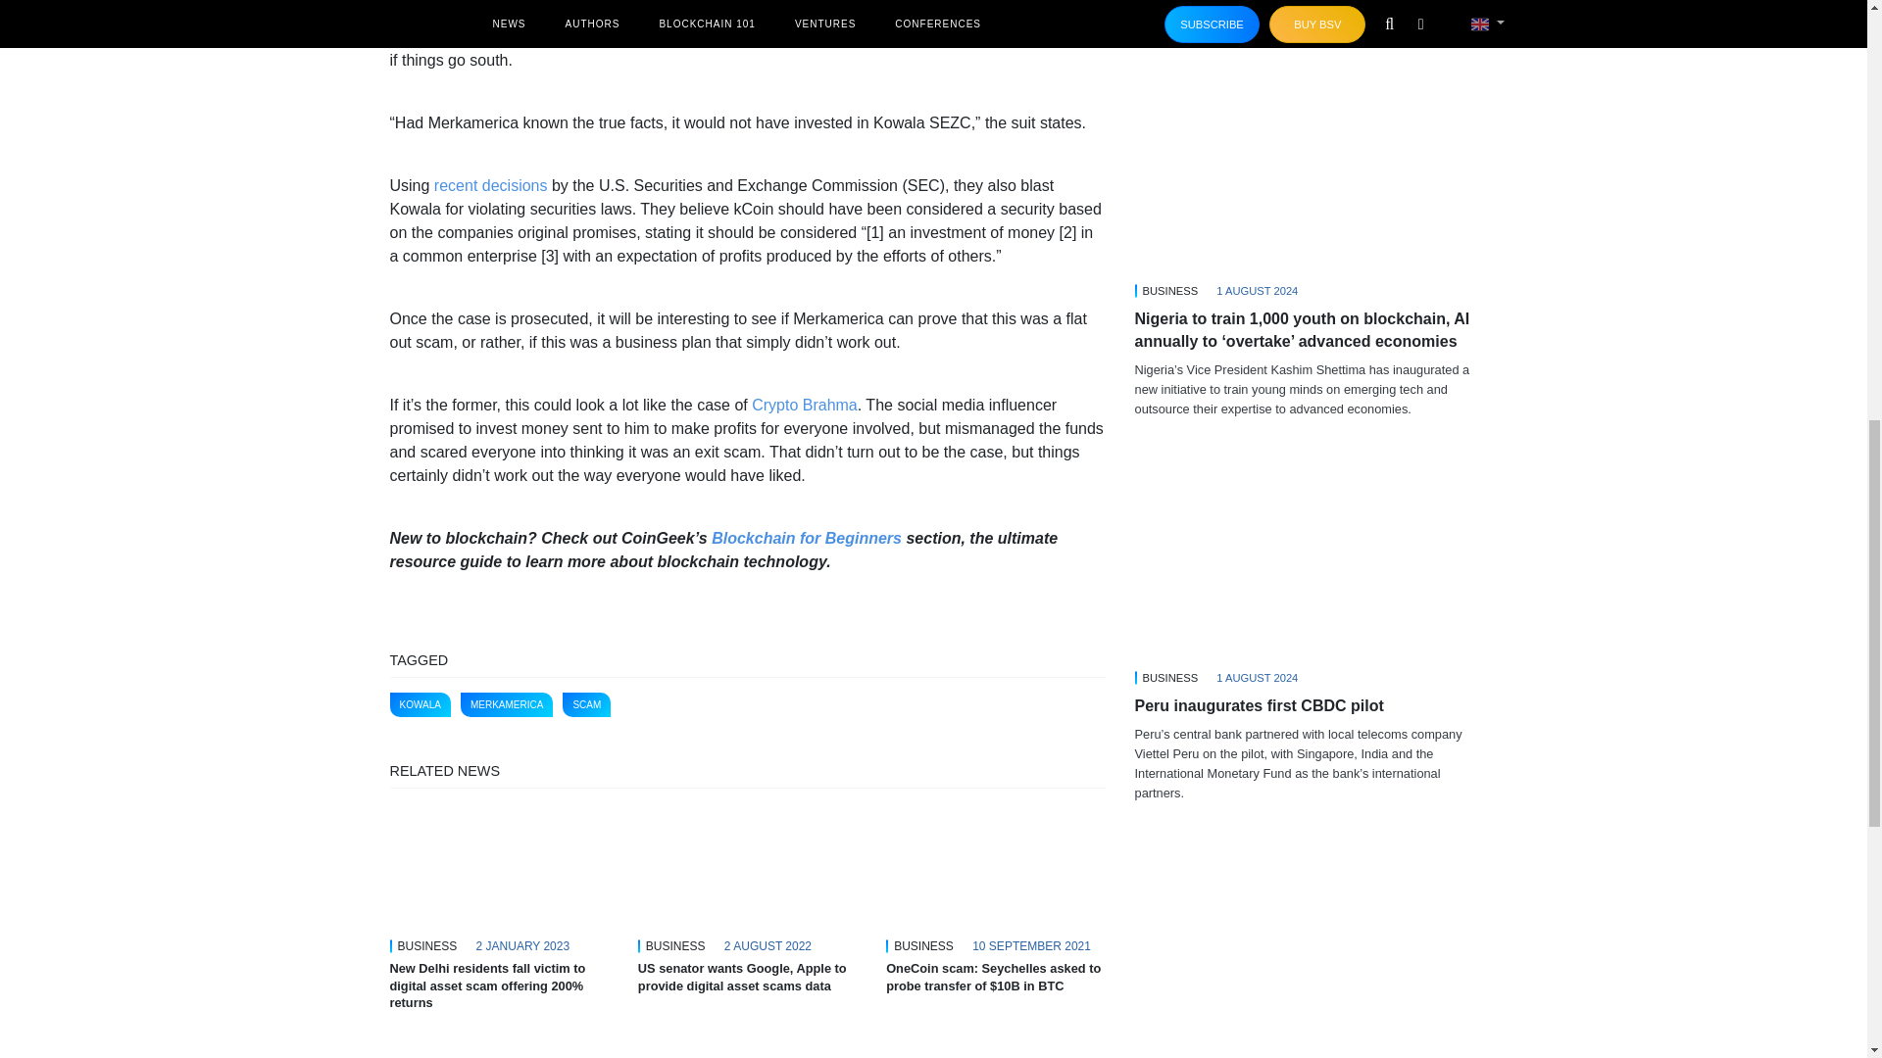  What do you see at coordinates (1306, 567) in the screenshot?
I see `Peru inaugurates first CBDC pilot` at bounding box center [1306, 567].